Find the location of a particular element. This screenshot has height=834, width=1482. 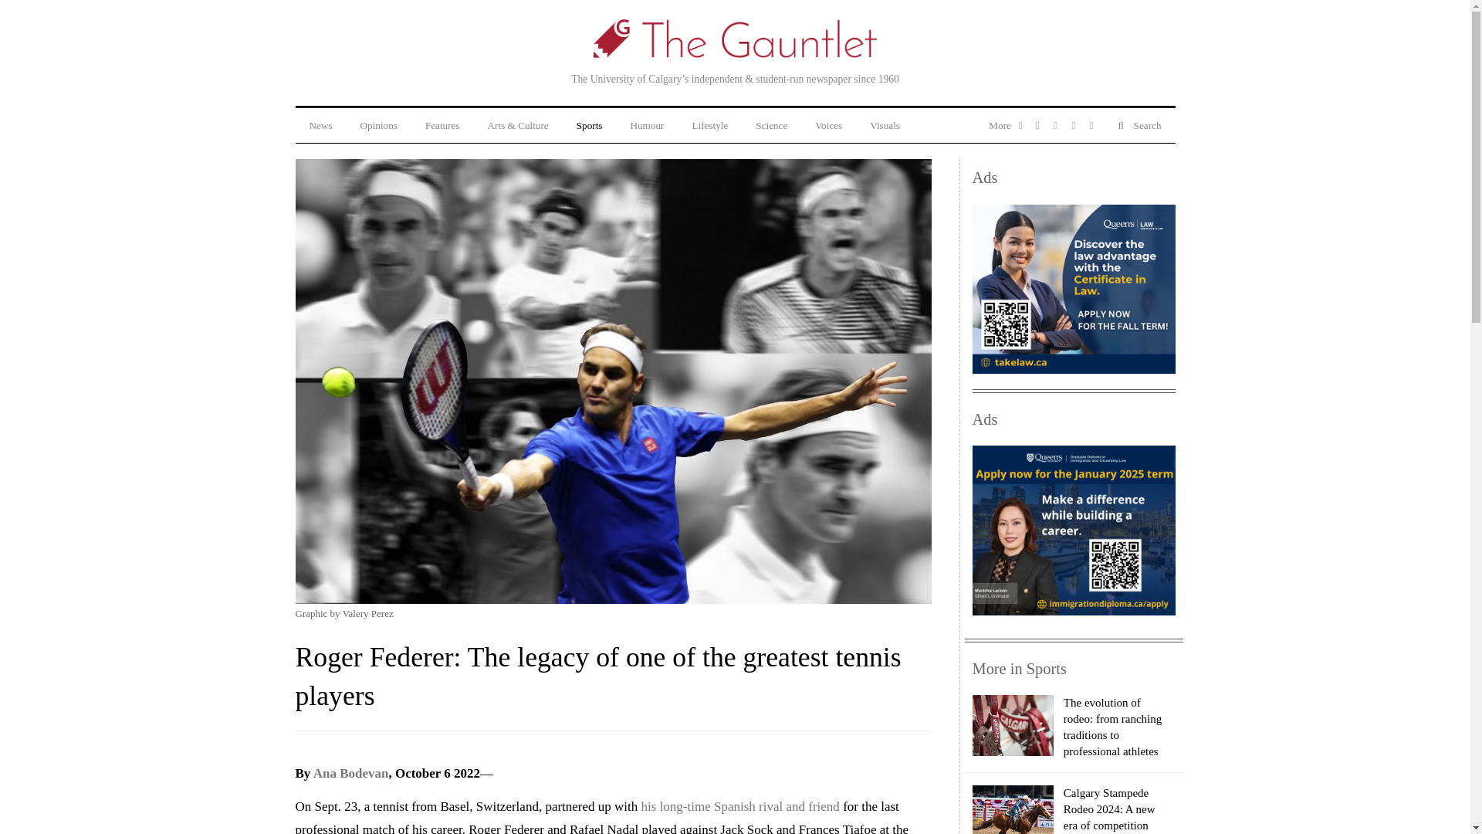

Visuals is located at coordinates (885, 125).